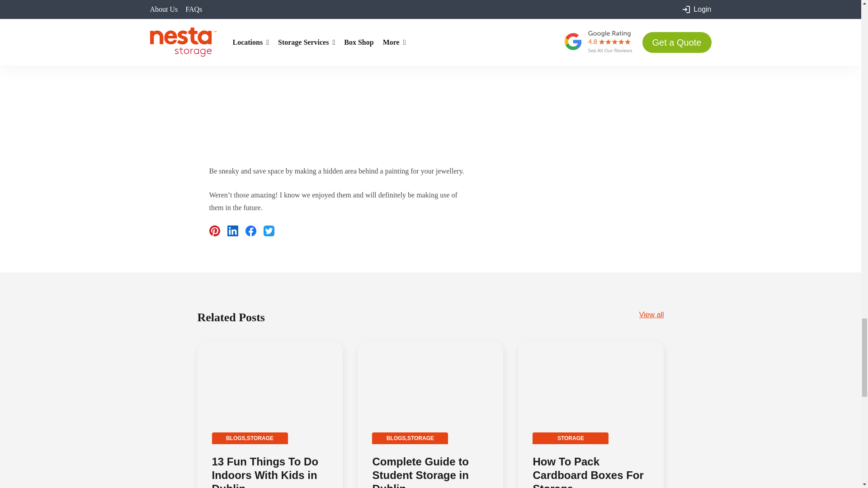 The image size is (868, 488). Describe the element at coordinates (236, 438) in the screenshot. I see `Blogs` at that location.